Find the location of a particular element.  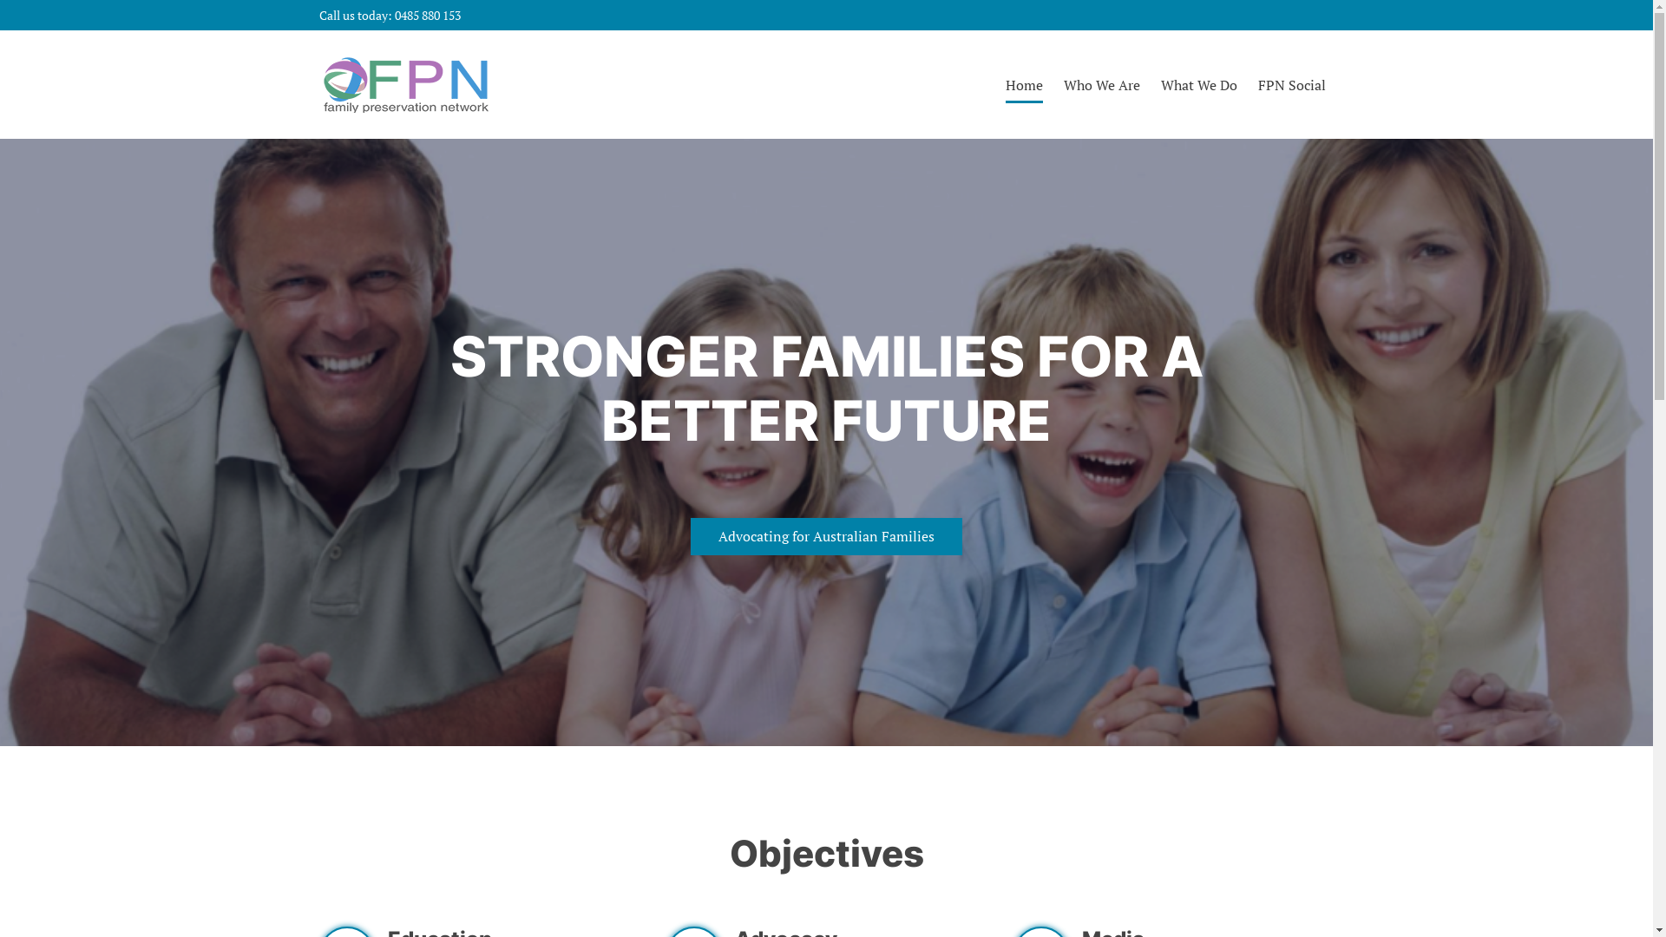

Who We Are is located at coordinates (1102, 84).